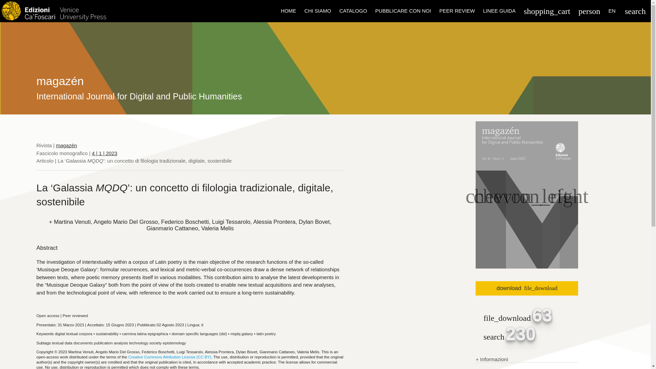 The width and height of the screenshot is (656, 369). I want to click on LINEE GUIDA, so click(499, 11).